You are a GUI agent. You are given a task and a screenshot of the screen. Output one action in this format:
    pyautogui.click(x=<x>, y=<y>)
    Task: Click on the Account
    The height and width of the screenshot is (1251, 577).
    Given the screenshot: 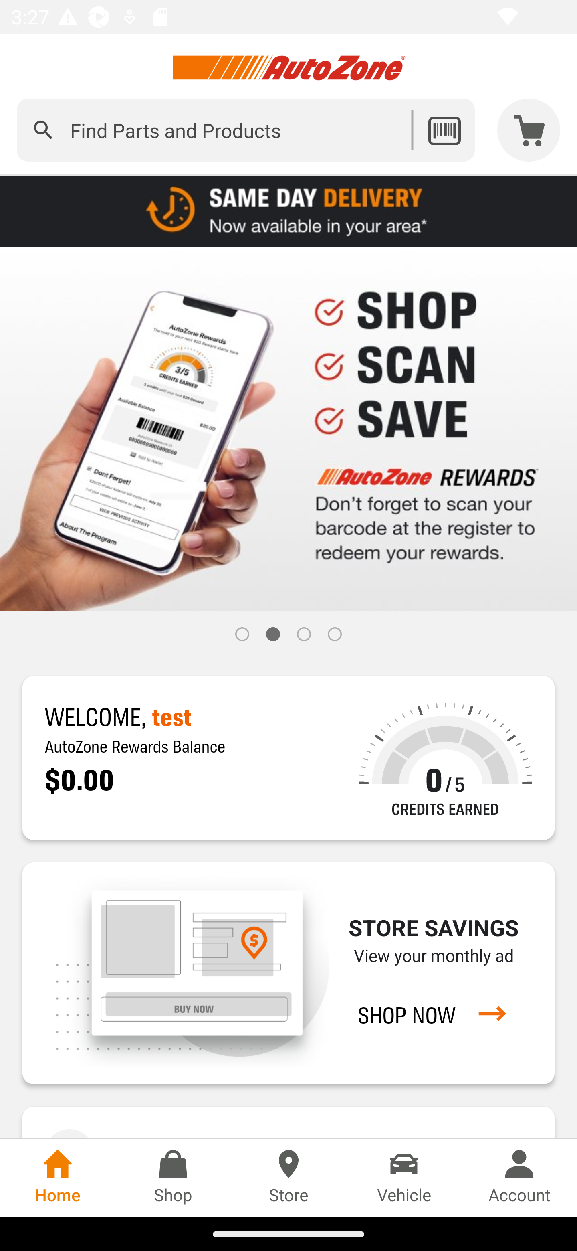 What is the action you would take?
    pyautogui.click(x=519, y=1178)
    